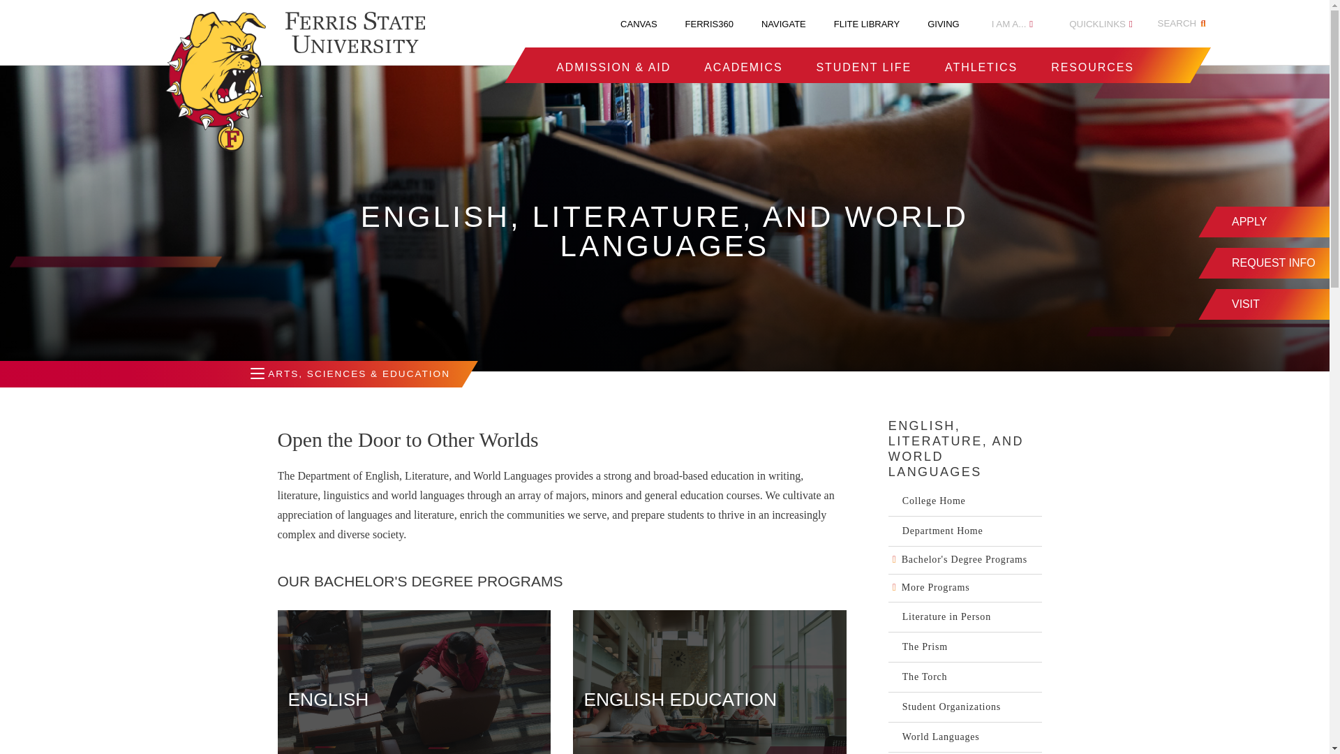  I want to click on FERRIS360, so click(709, 24).